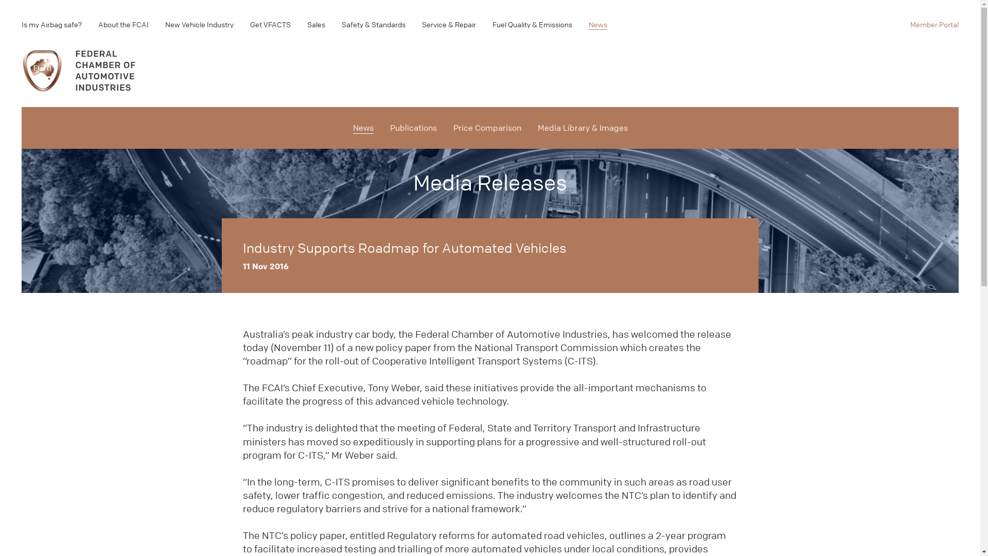  I want to click on Publications, so click(414, 128).